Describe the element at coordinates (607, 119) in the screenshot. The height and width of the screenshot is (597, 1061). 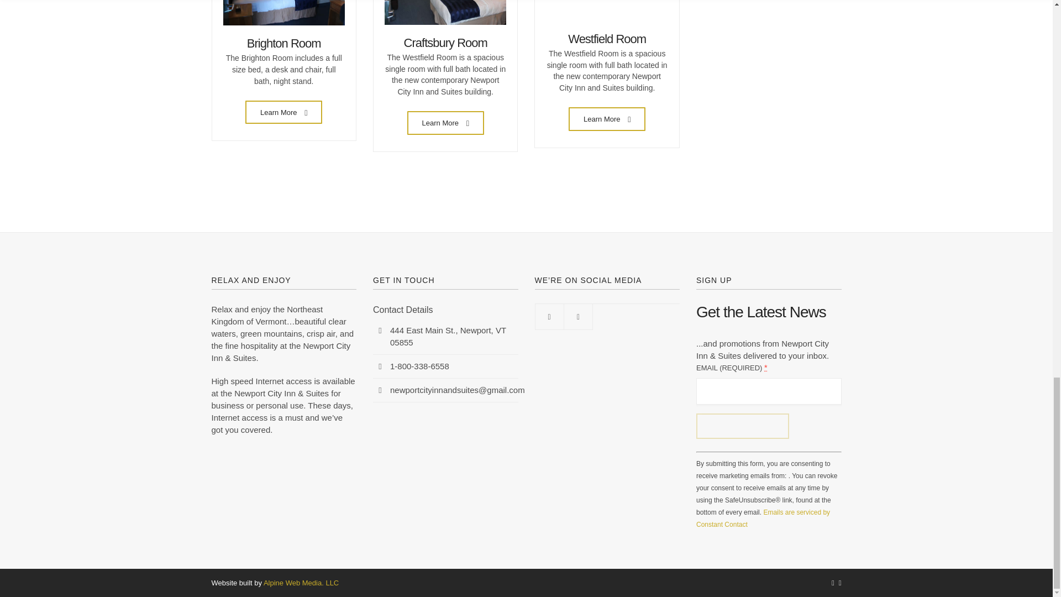
I see `Learn More` at that location.